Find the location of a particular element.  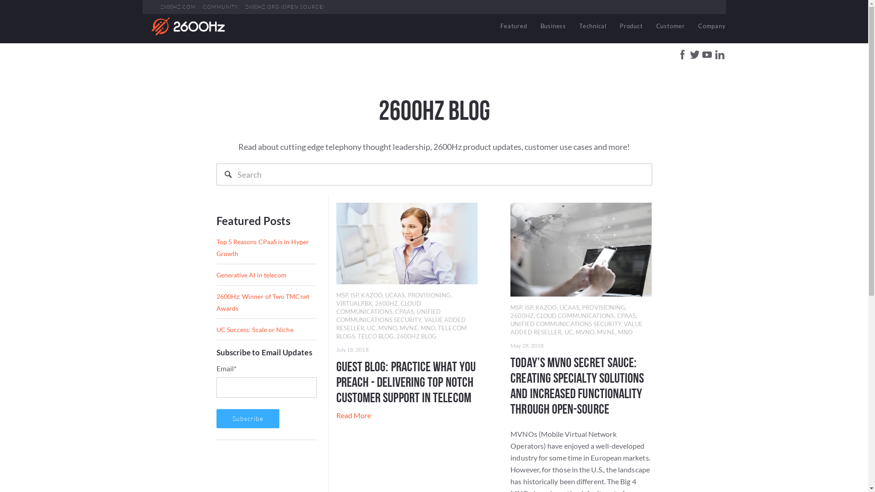

CLOUD COMMUNICATIONS is located at coordinates (575, 316).